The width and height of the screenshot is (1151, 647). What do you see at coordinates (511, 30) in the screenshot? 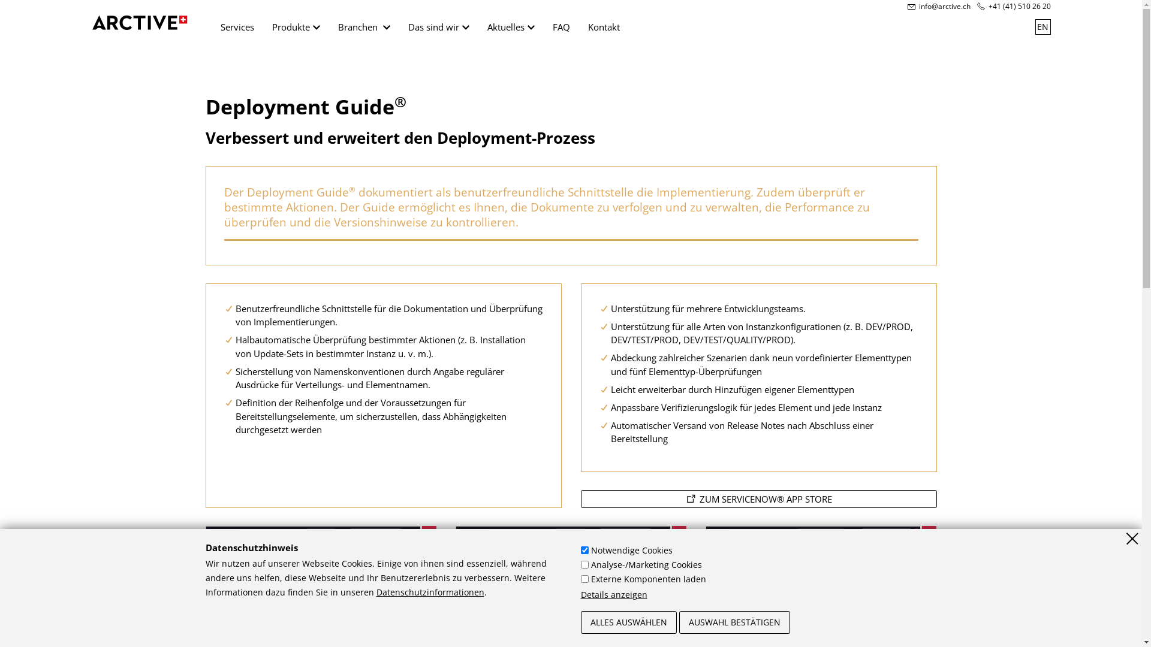
I see `Aktuelles` at bounding box center [511, 30].